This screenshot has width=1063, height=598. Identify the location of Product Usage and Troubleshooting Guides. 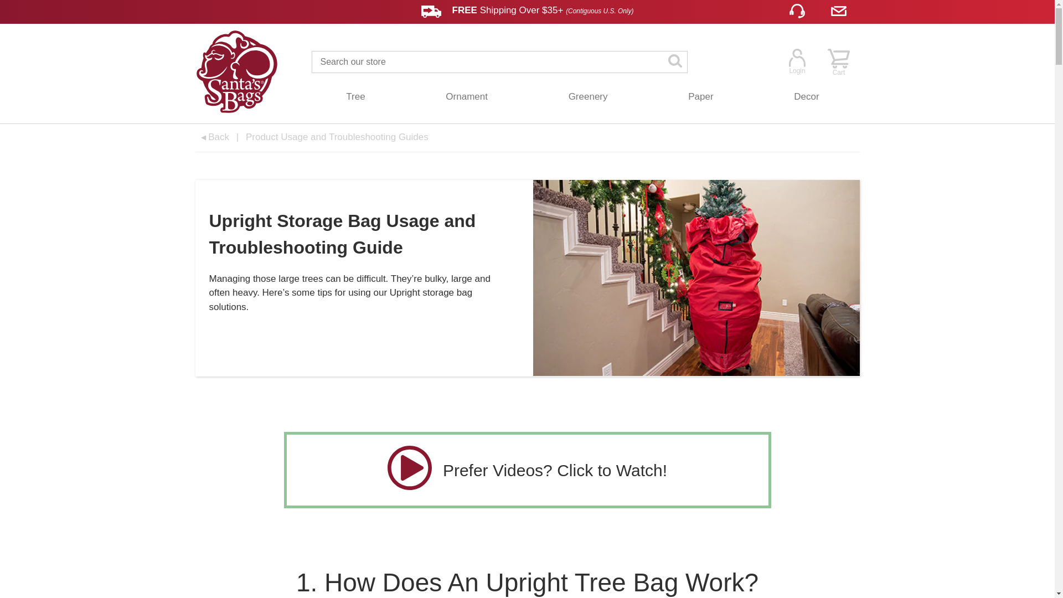
(337, 137).